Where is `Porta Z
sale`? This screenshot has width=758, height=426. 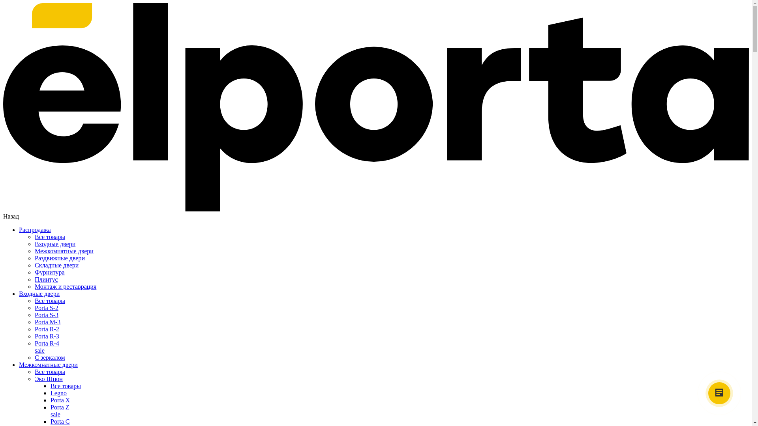
Porta Z
sale is located at coordinates (400, 411).